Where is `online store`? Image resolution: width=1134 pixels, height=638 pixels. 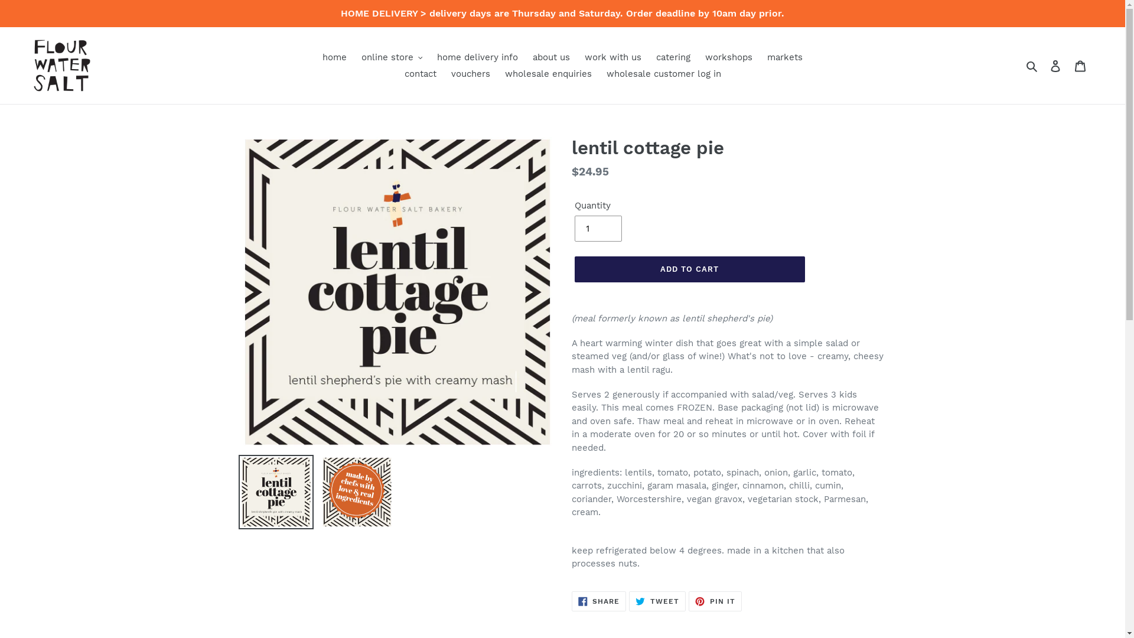
online store is located at coordinates (392, 57).